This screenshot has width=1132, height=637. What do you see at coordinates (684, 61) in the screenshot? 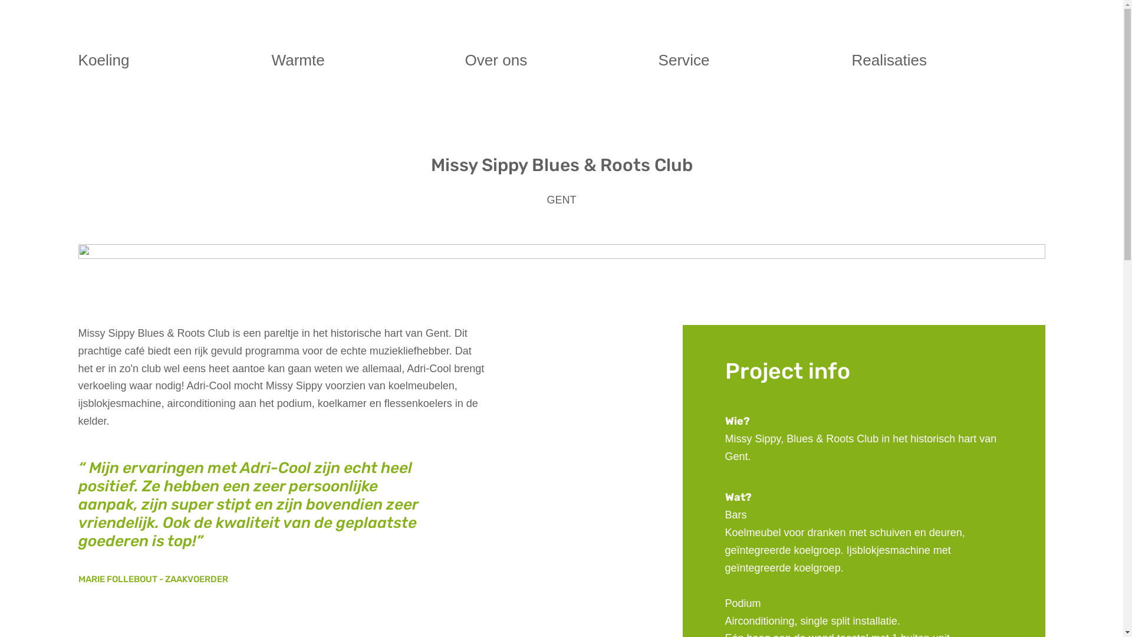
I see `Service` at bounding box center [684, 61].